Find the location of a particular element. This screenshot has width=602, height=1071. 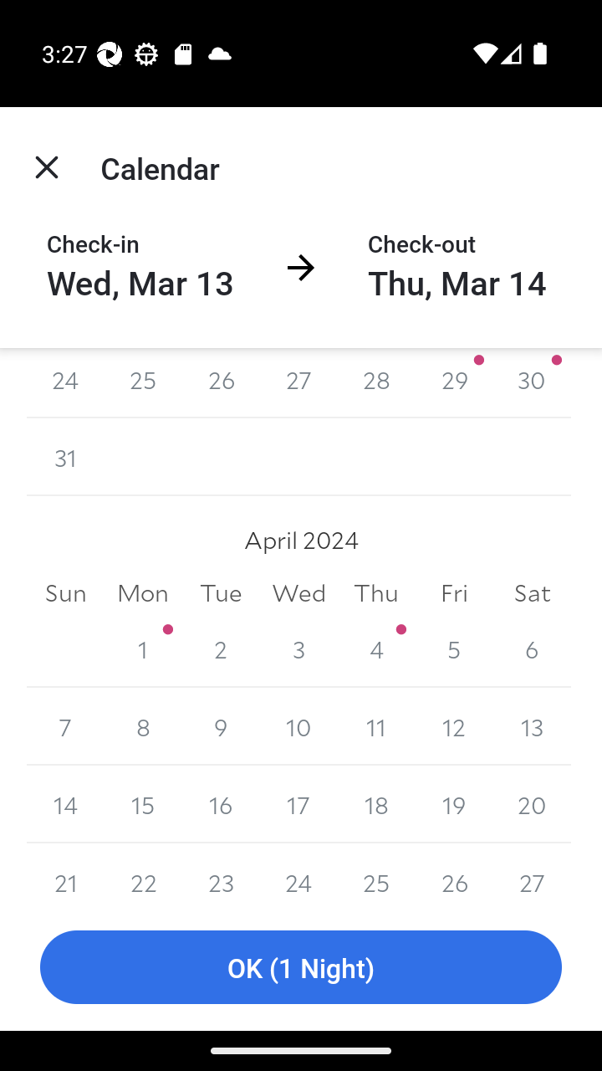

3 3 April 2024 is located at coordinates (298, 648).